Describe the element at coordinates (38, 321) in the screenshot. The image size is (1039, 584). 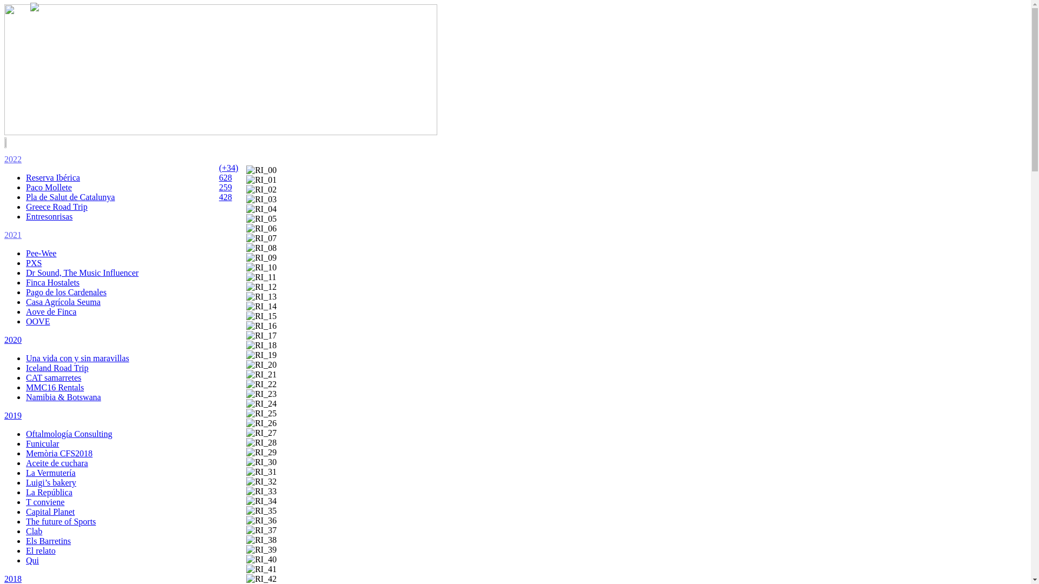
I see `OOVE` at that location.